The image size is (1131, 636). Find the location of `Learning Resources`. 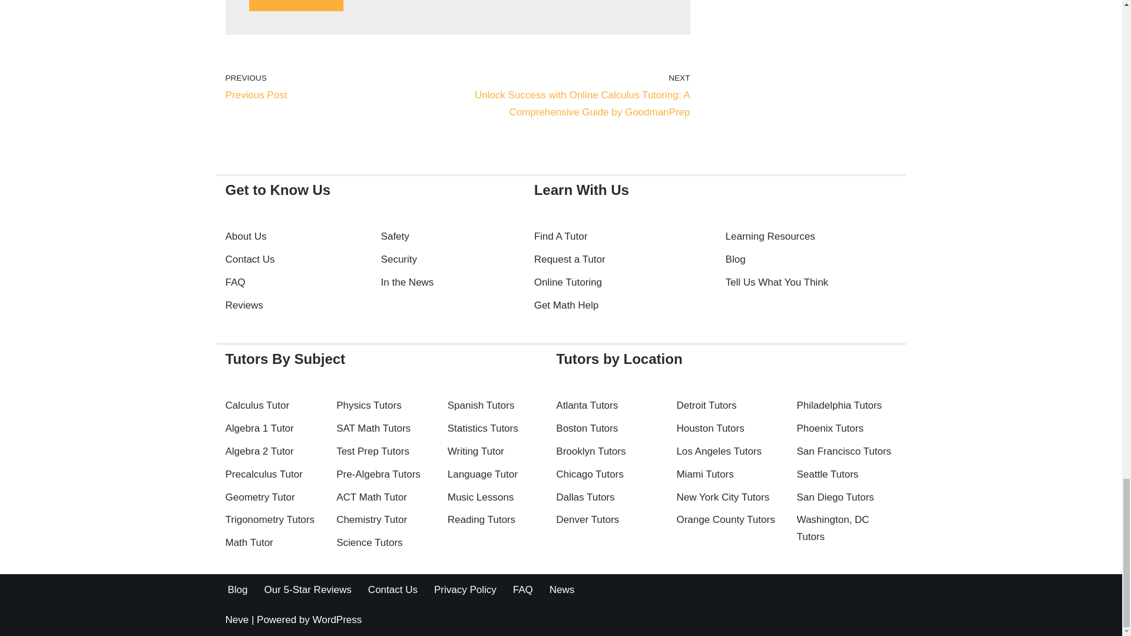

Learning Resources is located at coordinates (296, 6).